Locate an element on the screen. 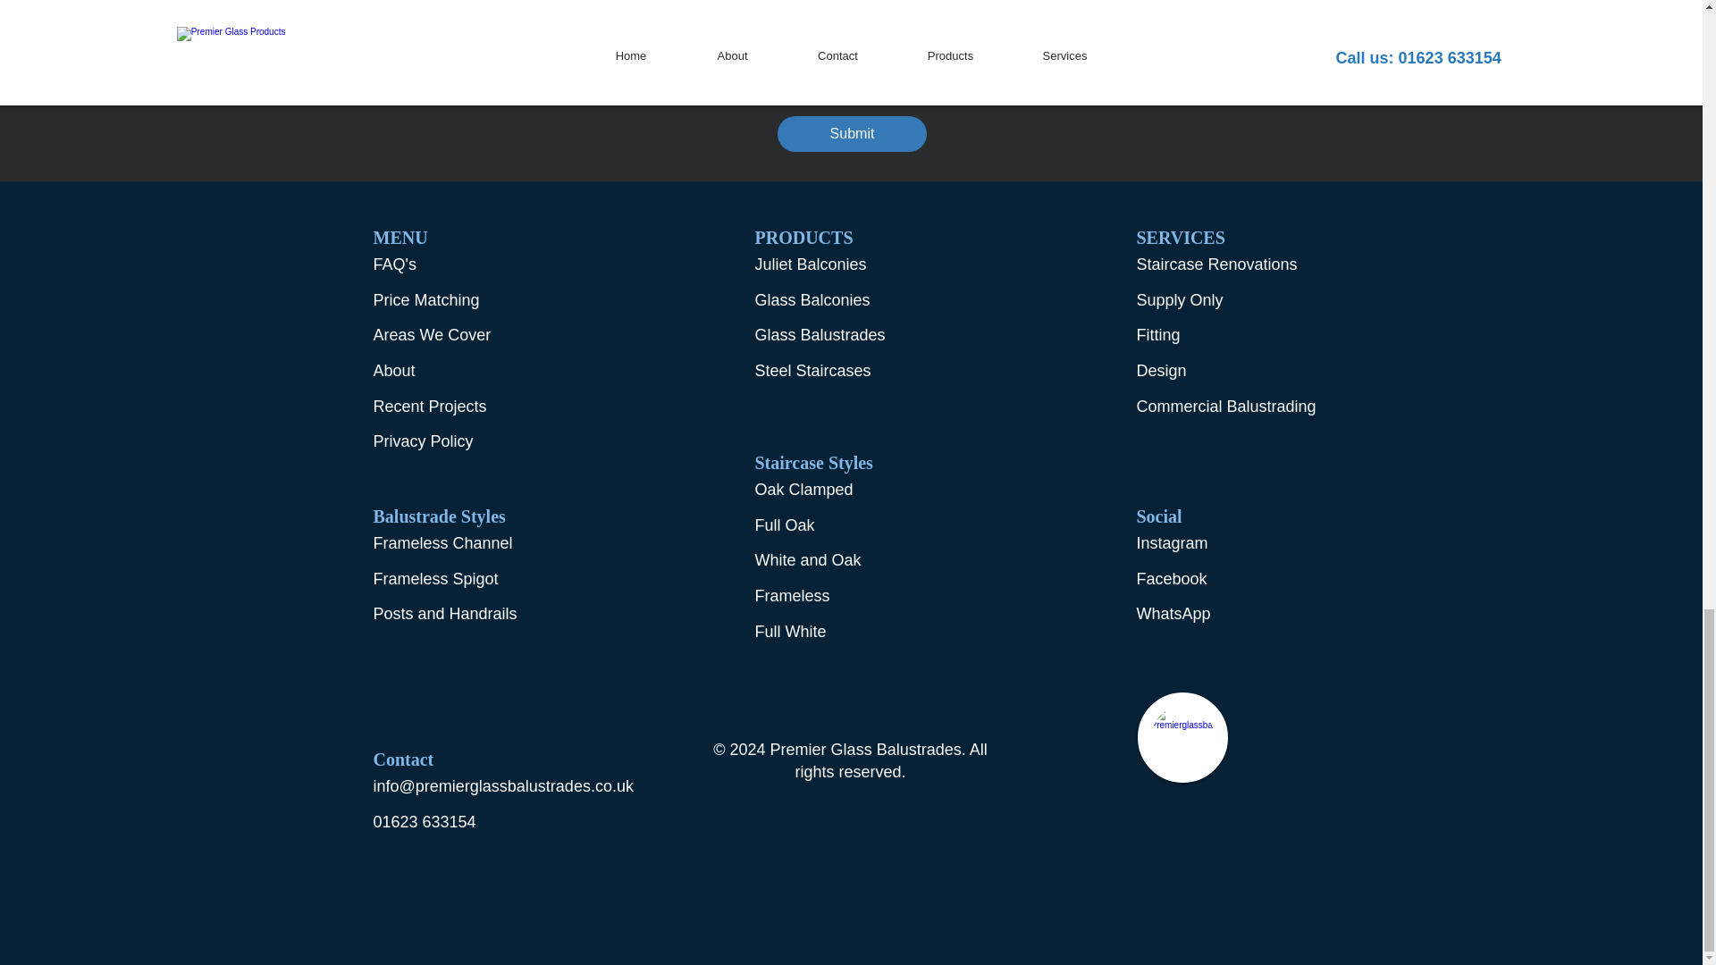 This screenshot has width=1716, height=965. About is located at coordinates (394, 371).